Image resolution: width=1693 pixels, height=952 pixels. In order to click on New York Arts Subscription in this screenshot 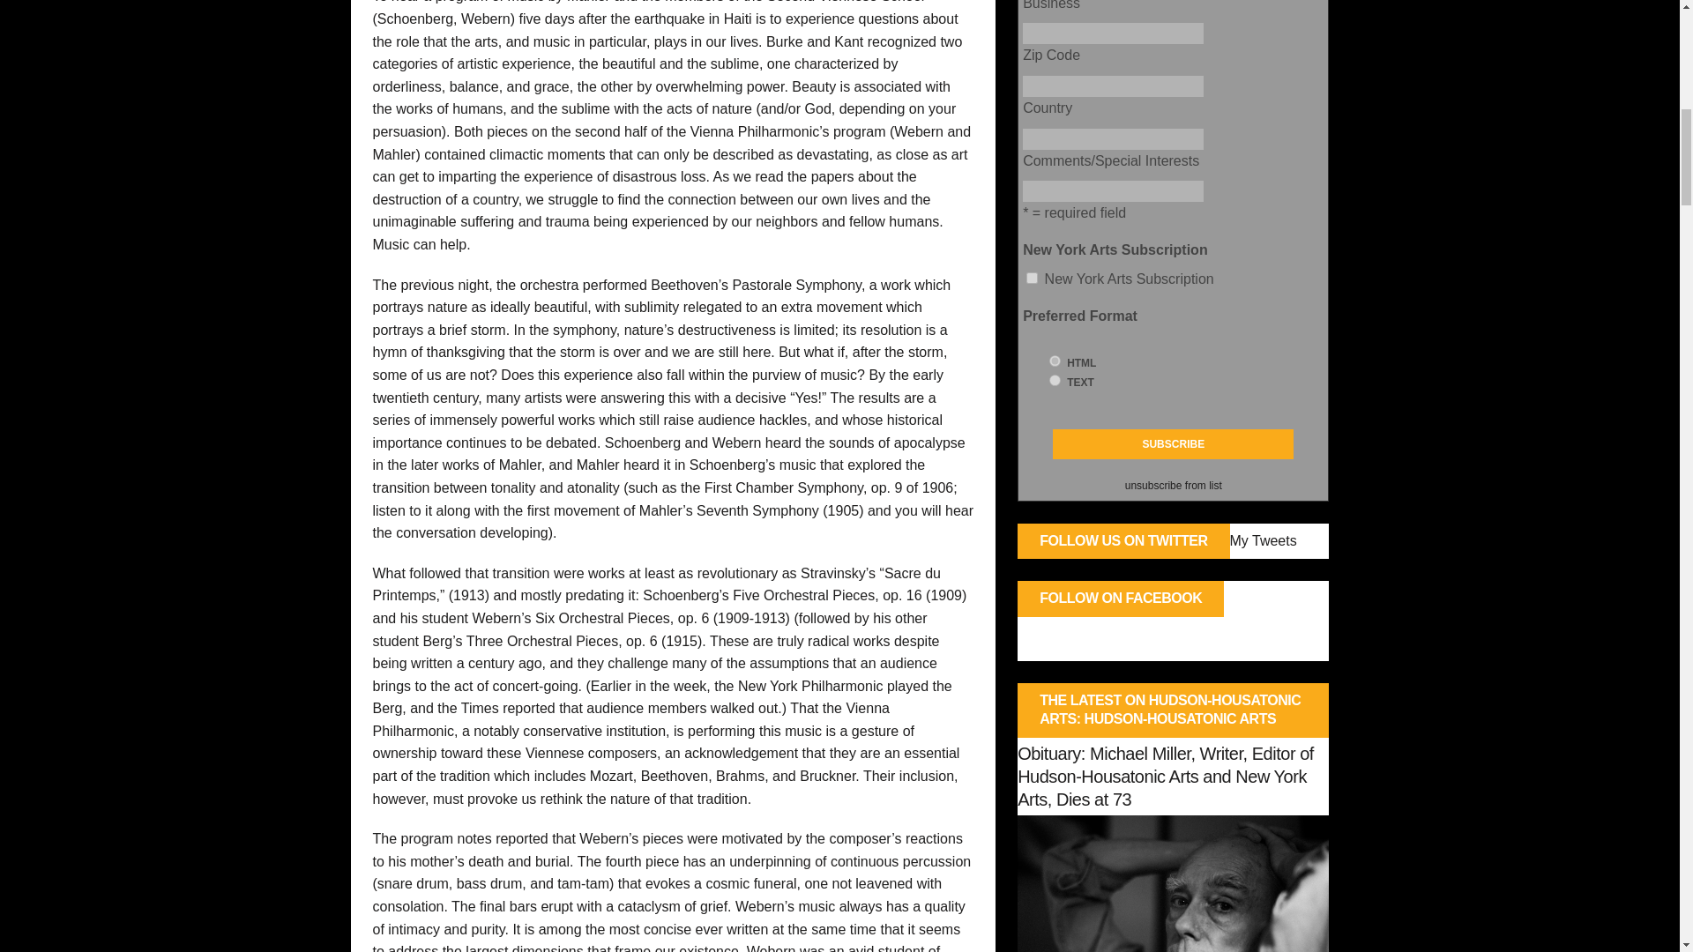, I will do `click(1032, 277)`.